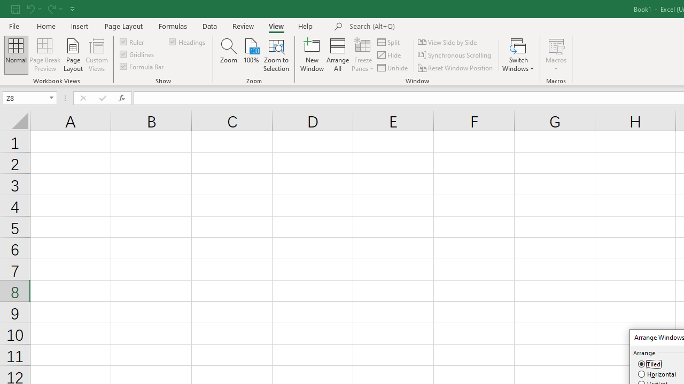 This screenshot has width=684, height=384. What do you see at coordinates (96, 54) in the screenshot?
I see `Custom Views...` at bounding box center [96, 54].